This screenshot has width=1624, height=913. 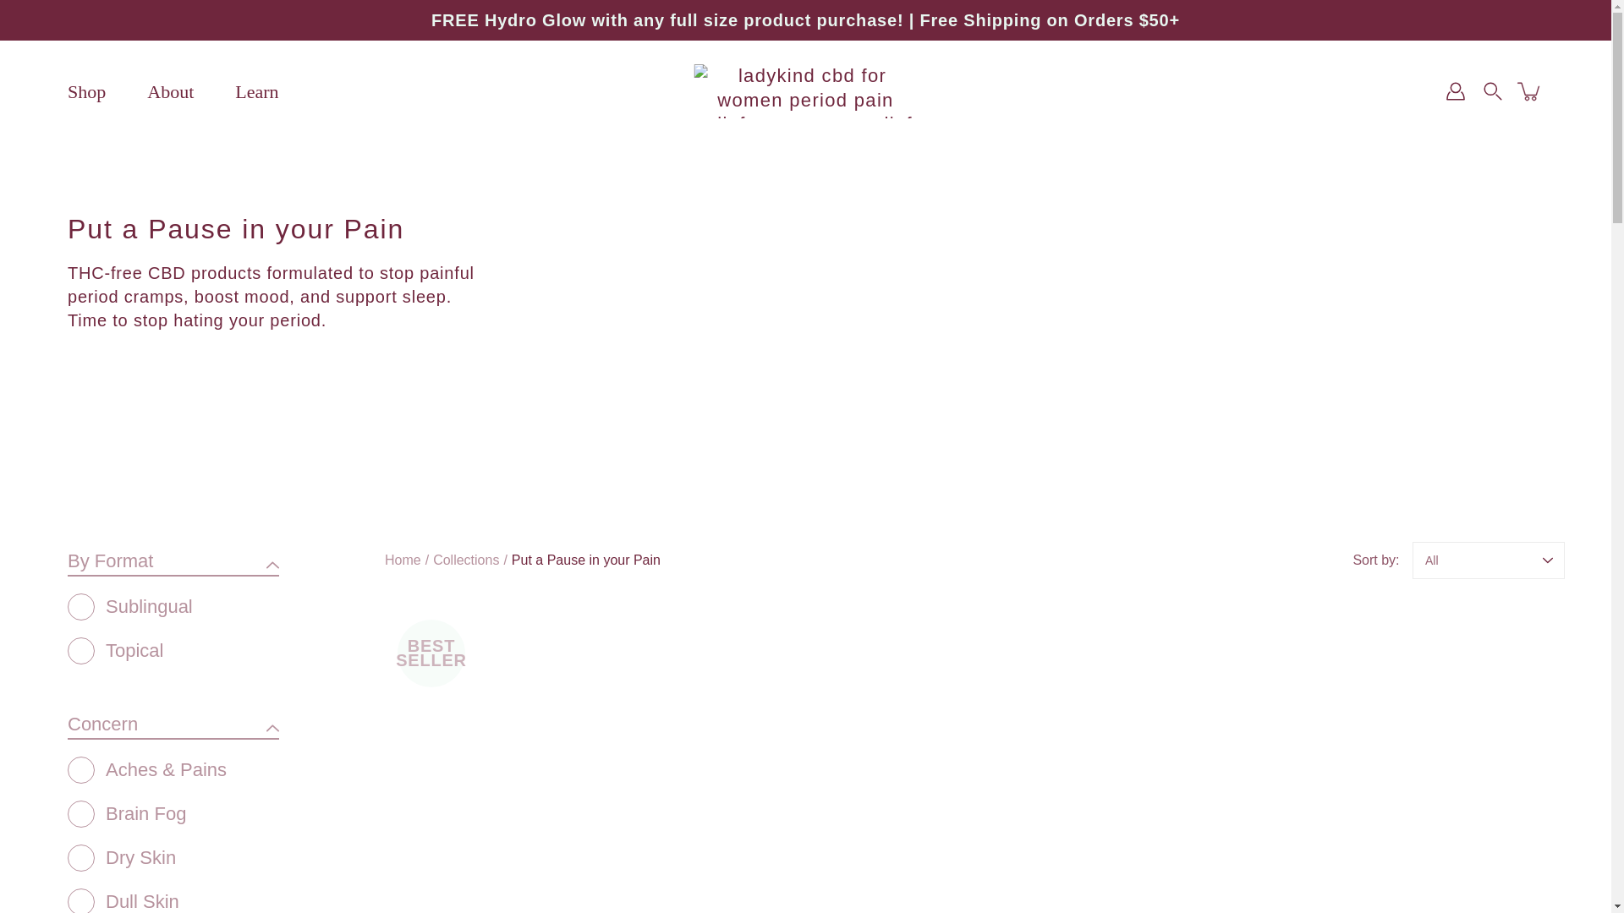 I want to click on Back to the Homepage, so click(x=403, y=560).